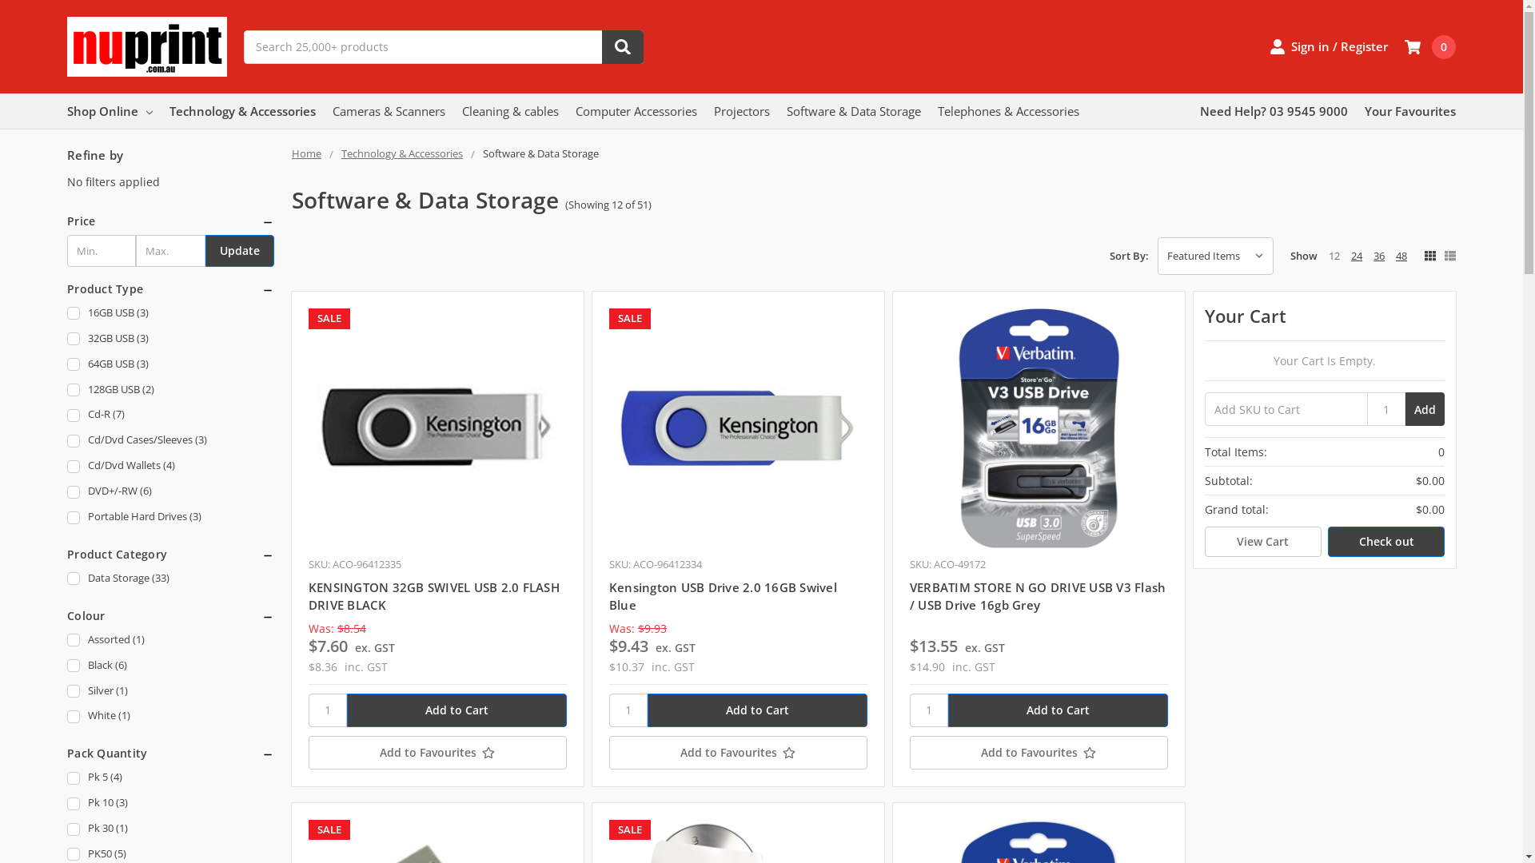 This screenshot has height=863, width=1535. What do you see at coordinates (307, 153) in the screenshot?
I see `Home` at bounding box center [307, 153].